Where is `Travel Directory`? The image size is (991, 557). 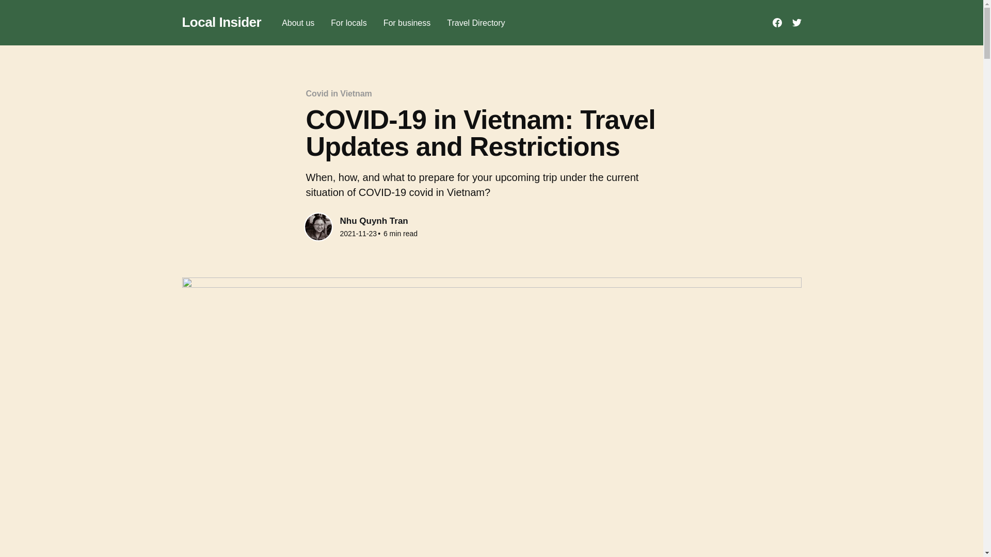
Travel Directory is located at coordinates (475, 23).